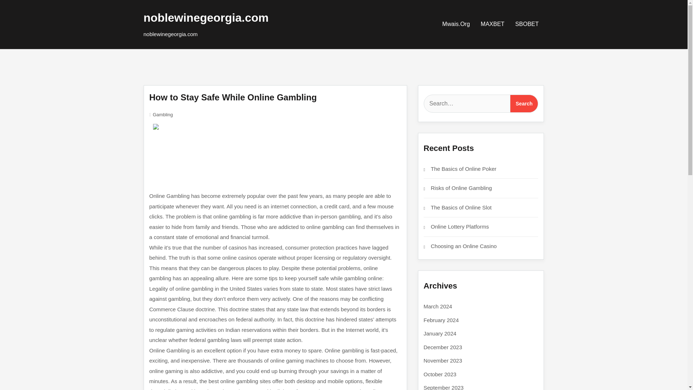 This screenshot has height=390, width=693. What do you see at coordinates (443, 347) in the screenshot?
I see `December 2023` at bounding box center [443, 347].